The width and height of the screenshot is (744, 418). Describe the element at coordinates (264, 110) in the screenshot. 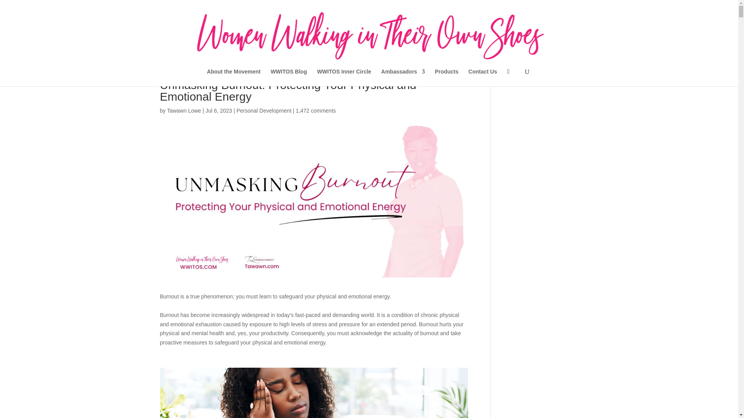

I see `Personal Development` at that location.